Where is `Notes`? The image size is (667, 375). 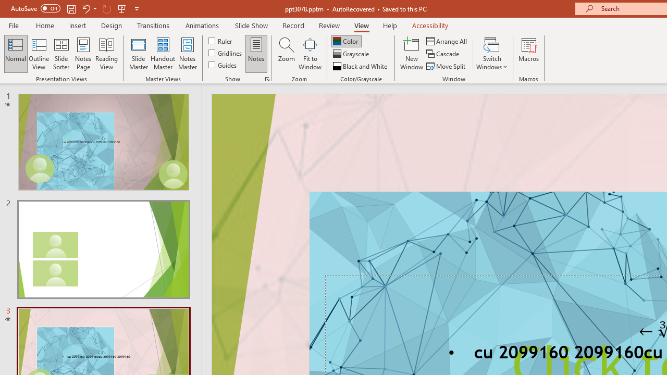 Notes is located at coordinates (256, 53).